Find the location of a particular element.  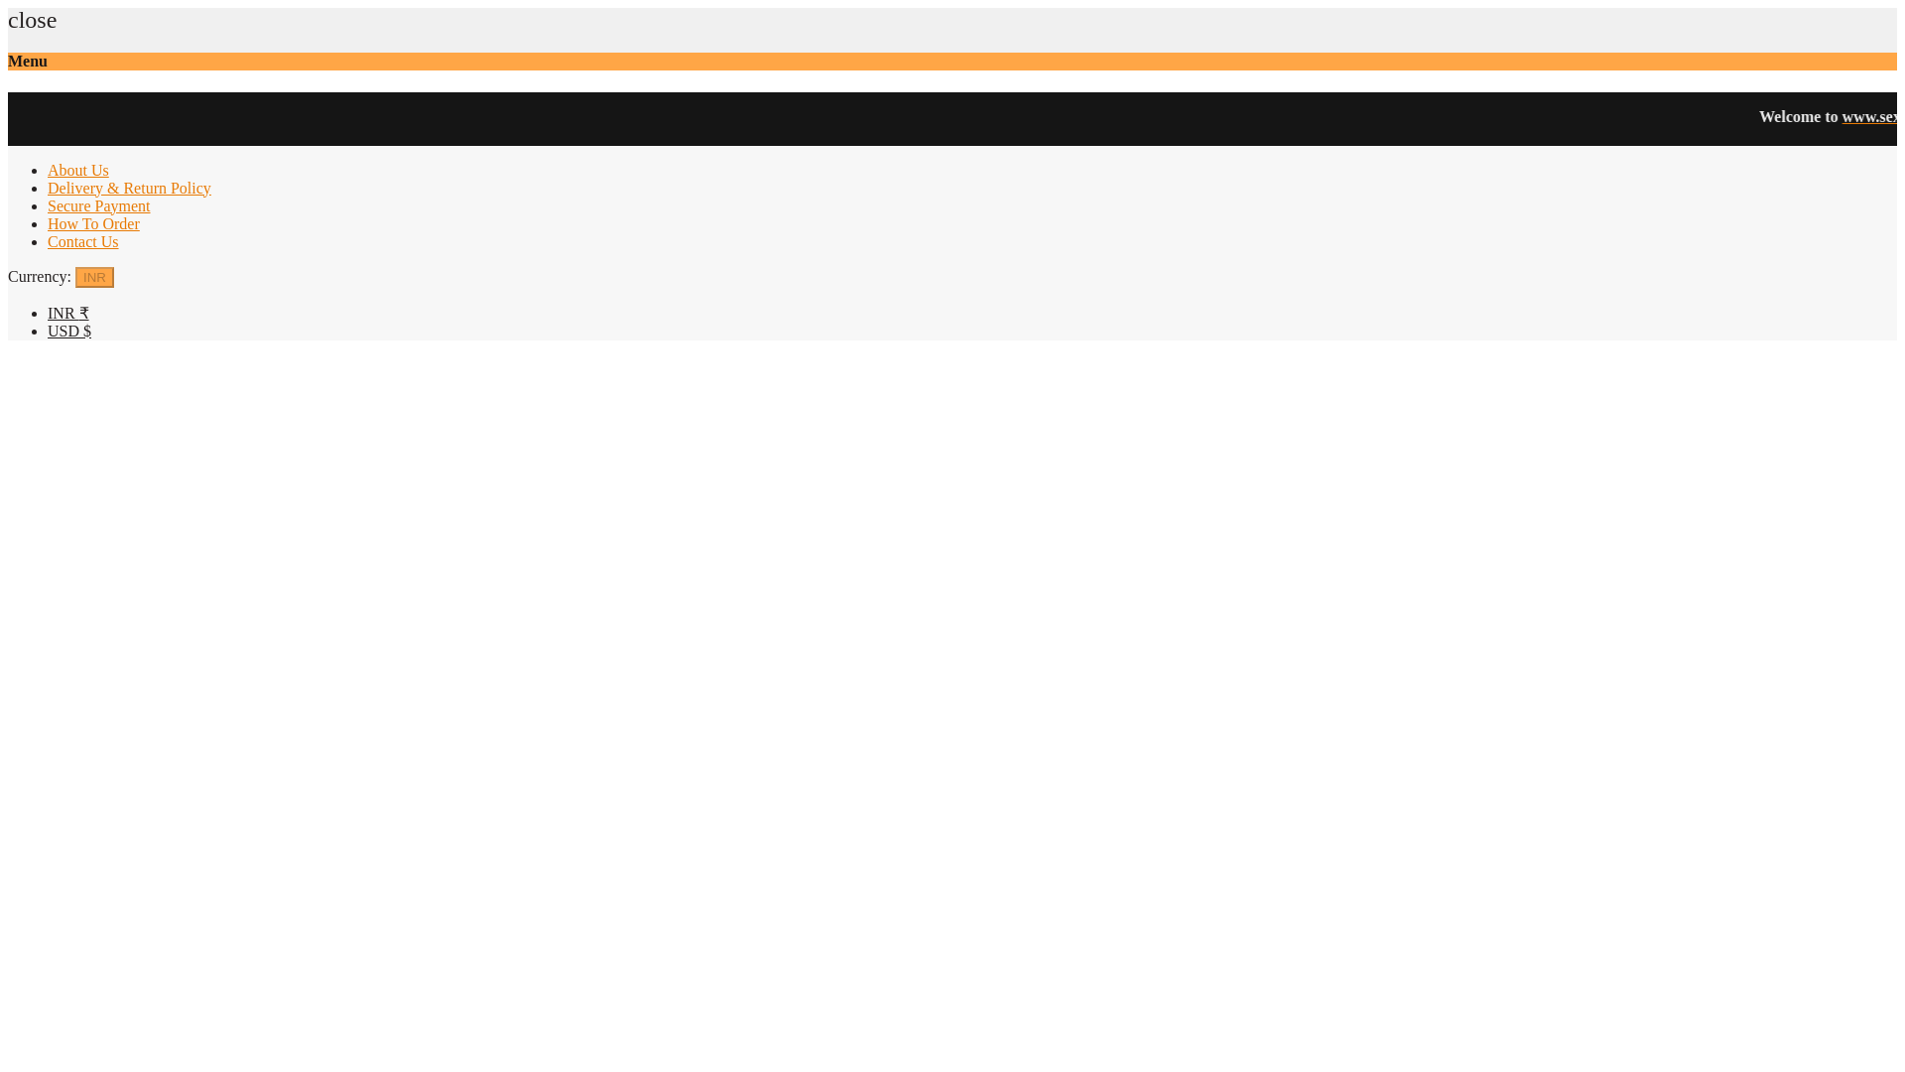

About Us is located at coordinates (77, 171).